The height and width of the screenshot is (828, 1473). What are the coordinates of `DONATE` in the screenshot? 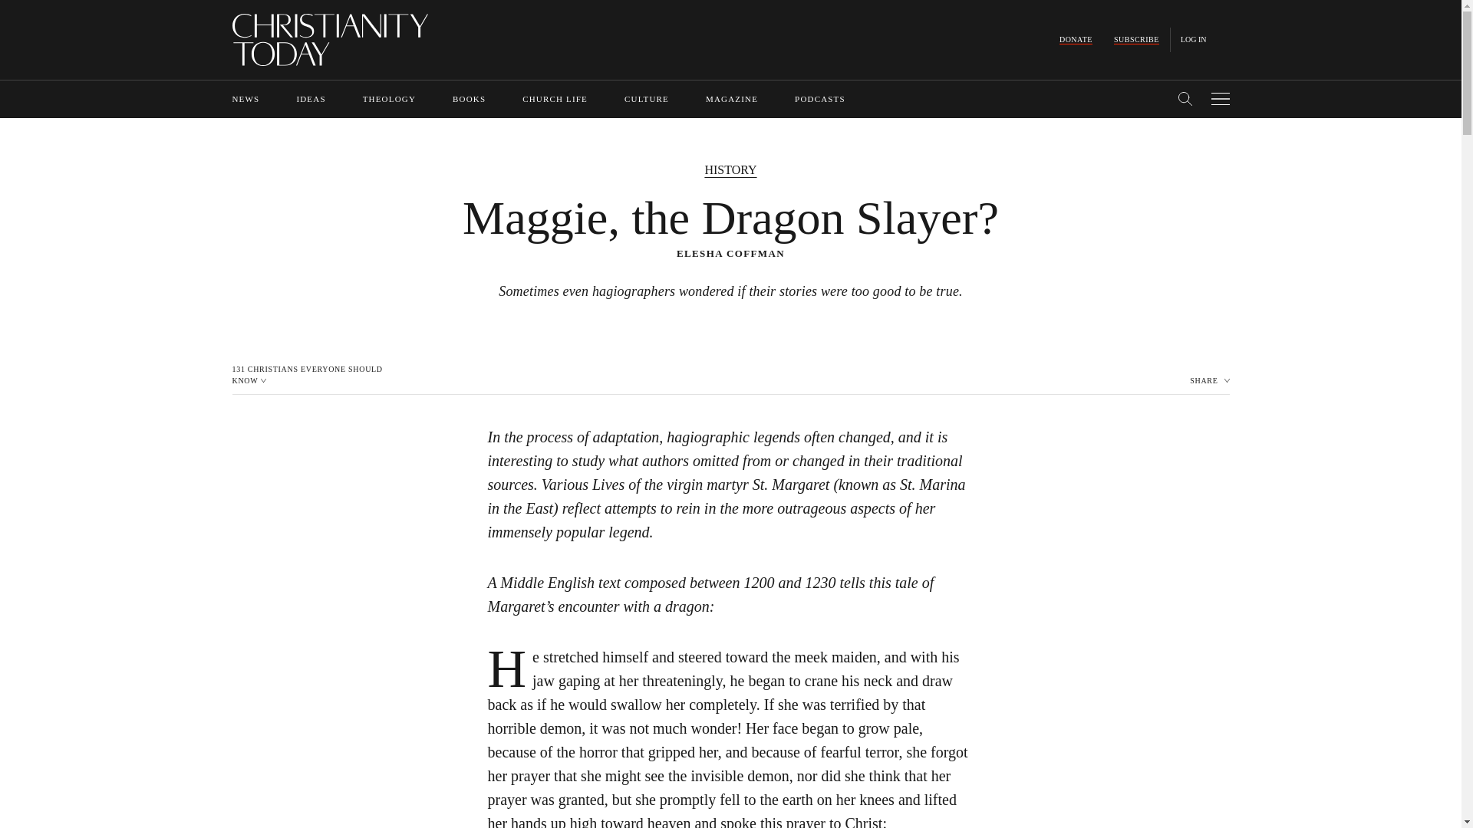 It's located at (1076, 40).